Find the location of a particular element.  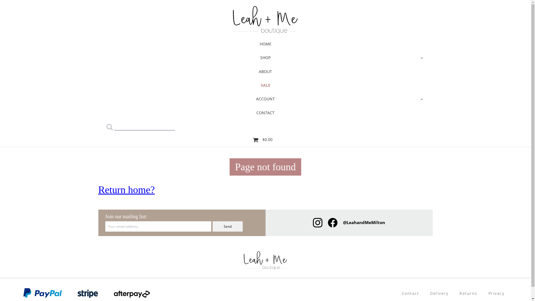

Delivery is located at coordinates (439, 293).